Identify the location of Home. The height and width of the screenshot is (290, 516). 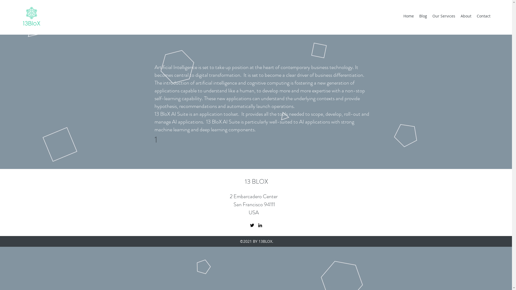
(408, 16).